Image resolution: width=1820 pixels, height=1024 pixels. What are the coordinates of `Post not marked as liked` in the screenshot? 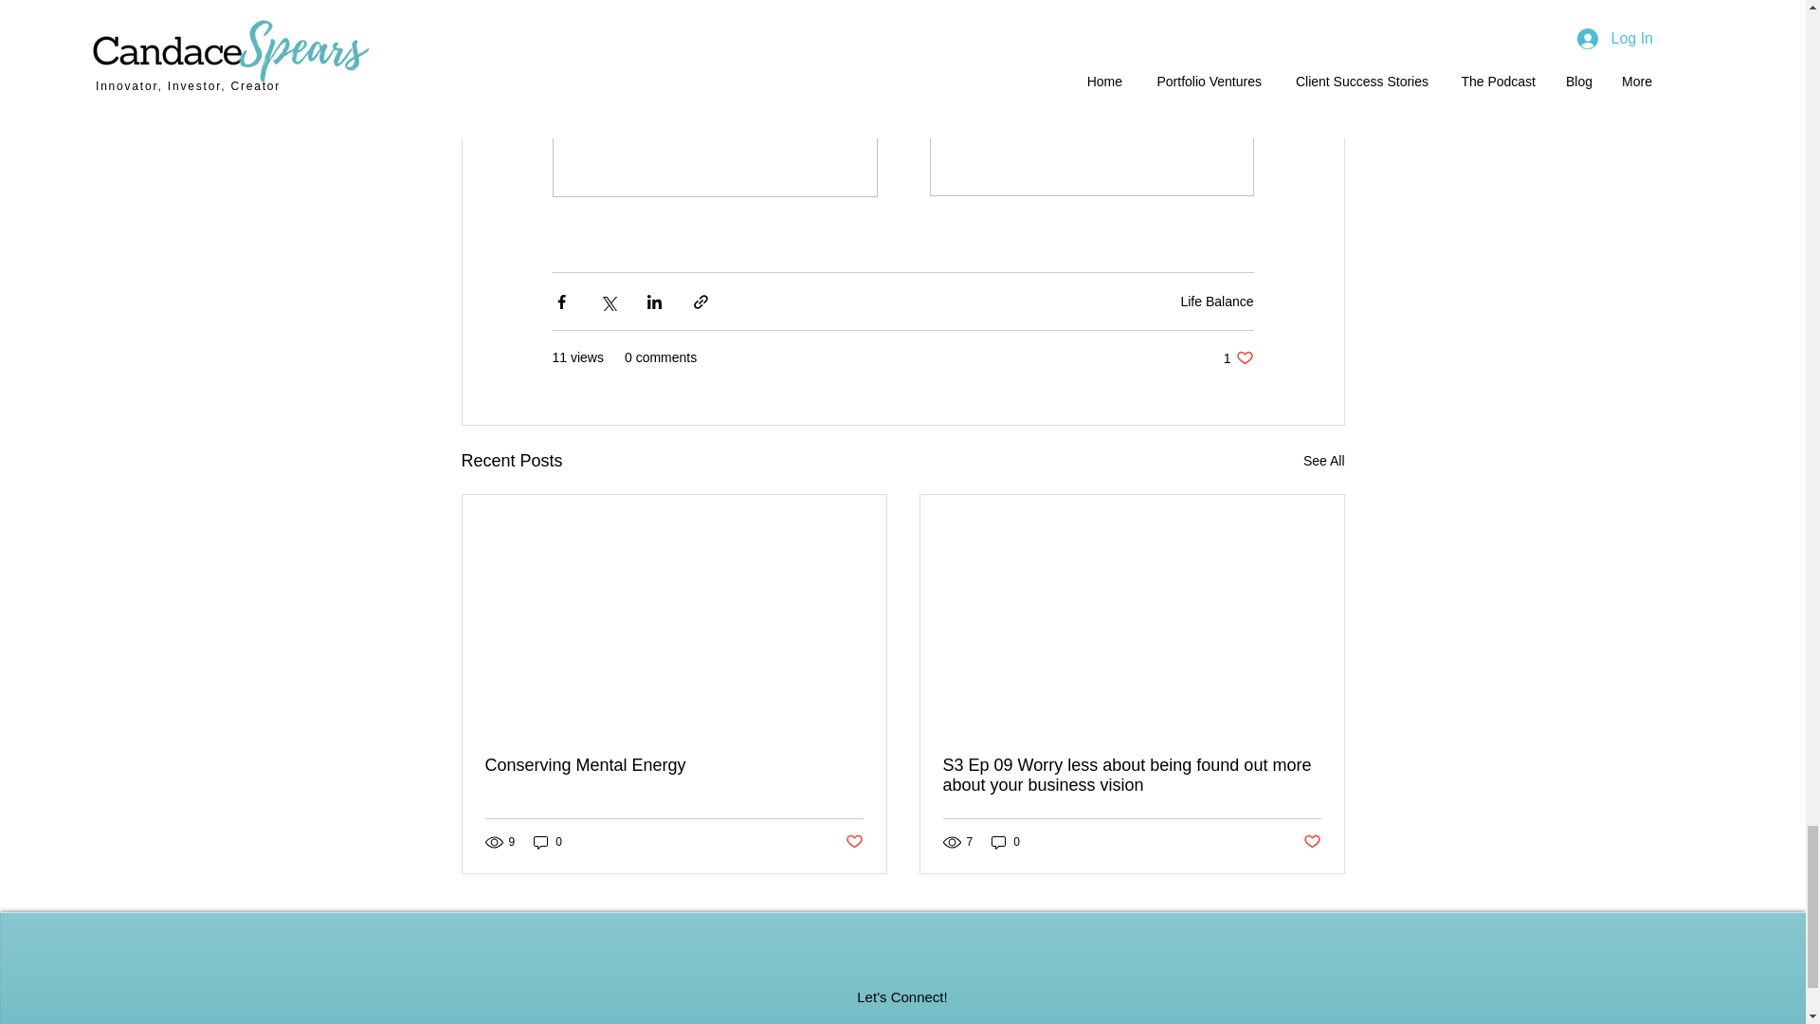 It's located at (548, 842).